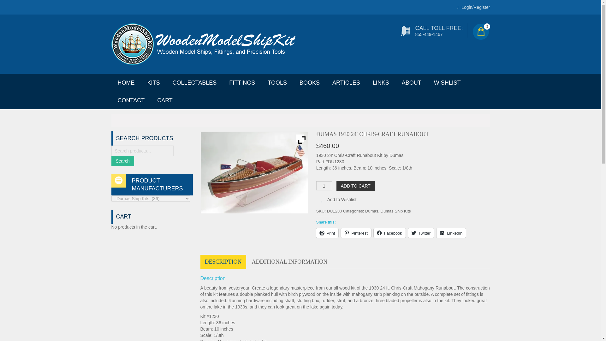 This screenshot has height=341, width=606. I want to click on WoodenModelShipKit, so click(203, 44).